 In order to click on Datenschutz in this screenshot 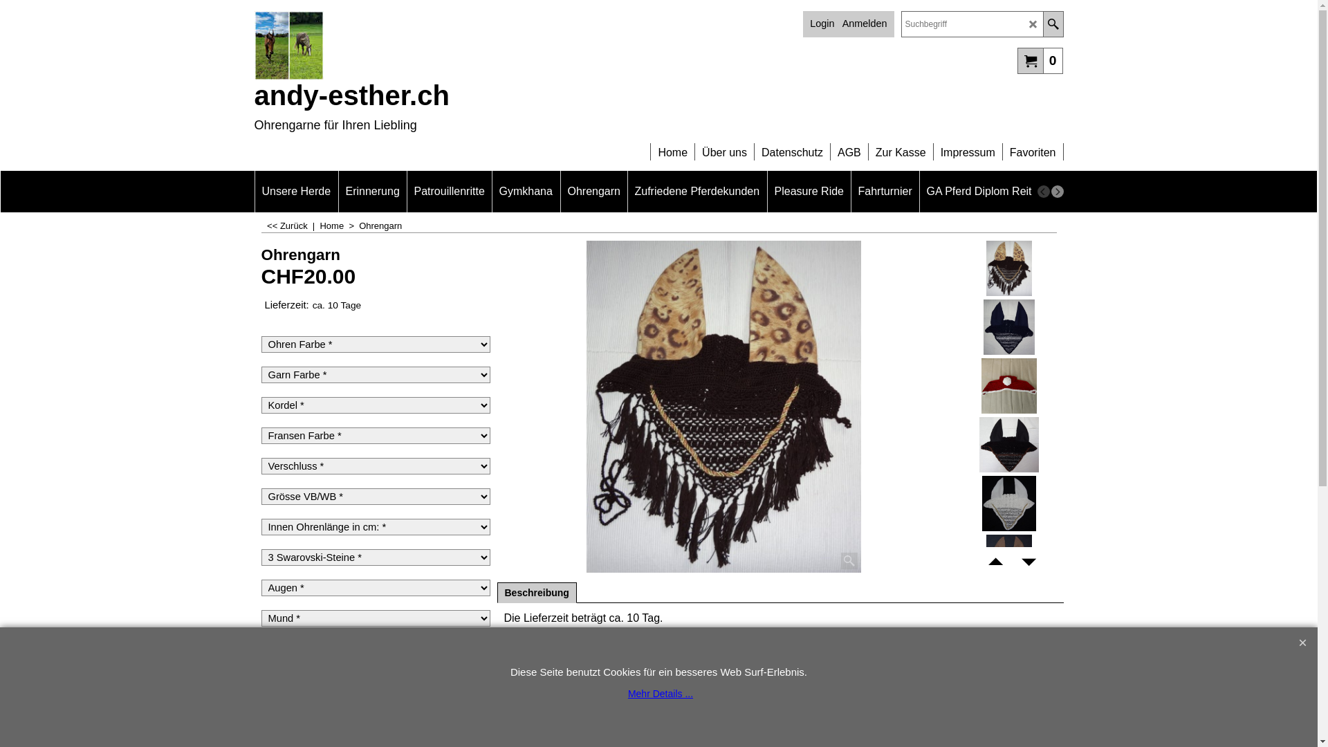, I will do `click(793, 147)`.